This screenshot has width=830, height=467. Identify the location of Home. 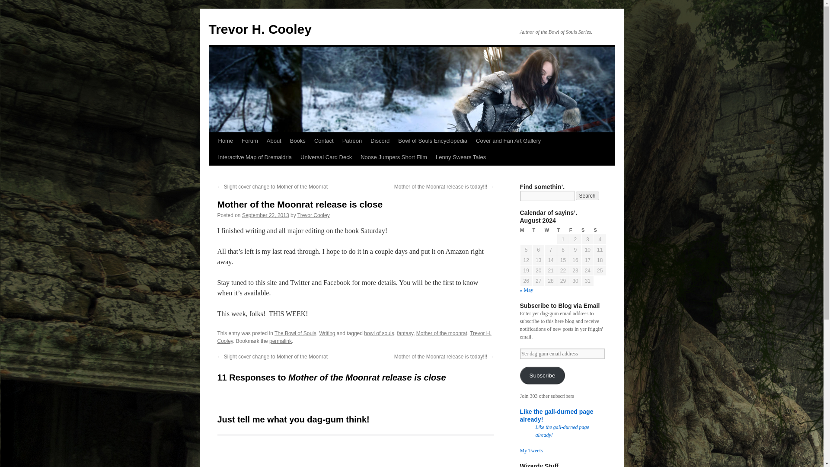
(225, 141).